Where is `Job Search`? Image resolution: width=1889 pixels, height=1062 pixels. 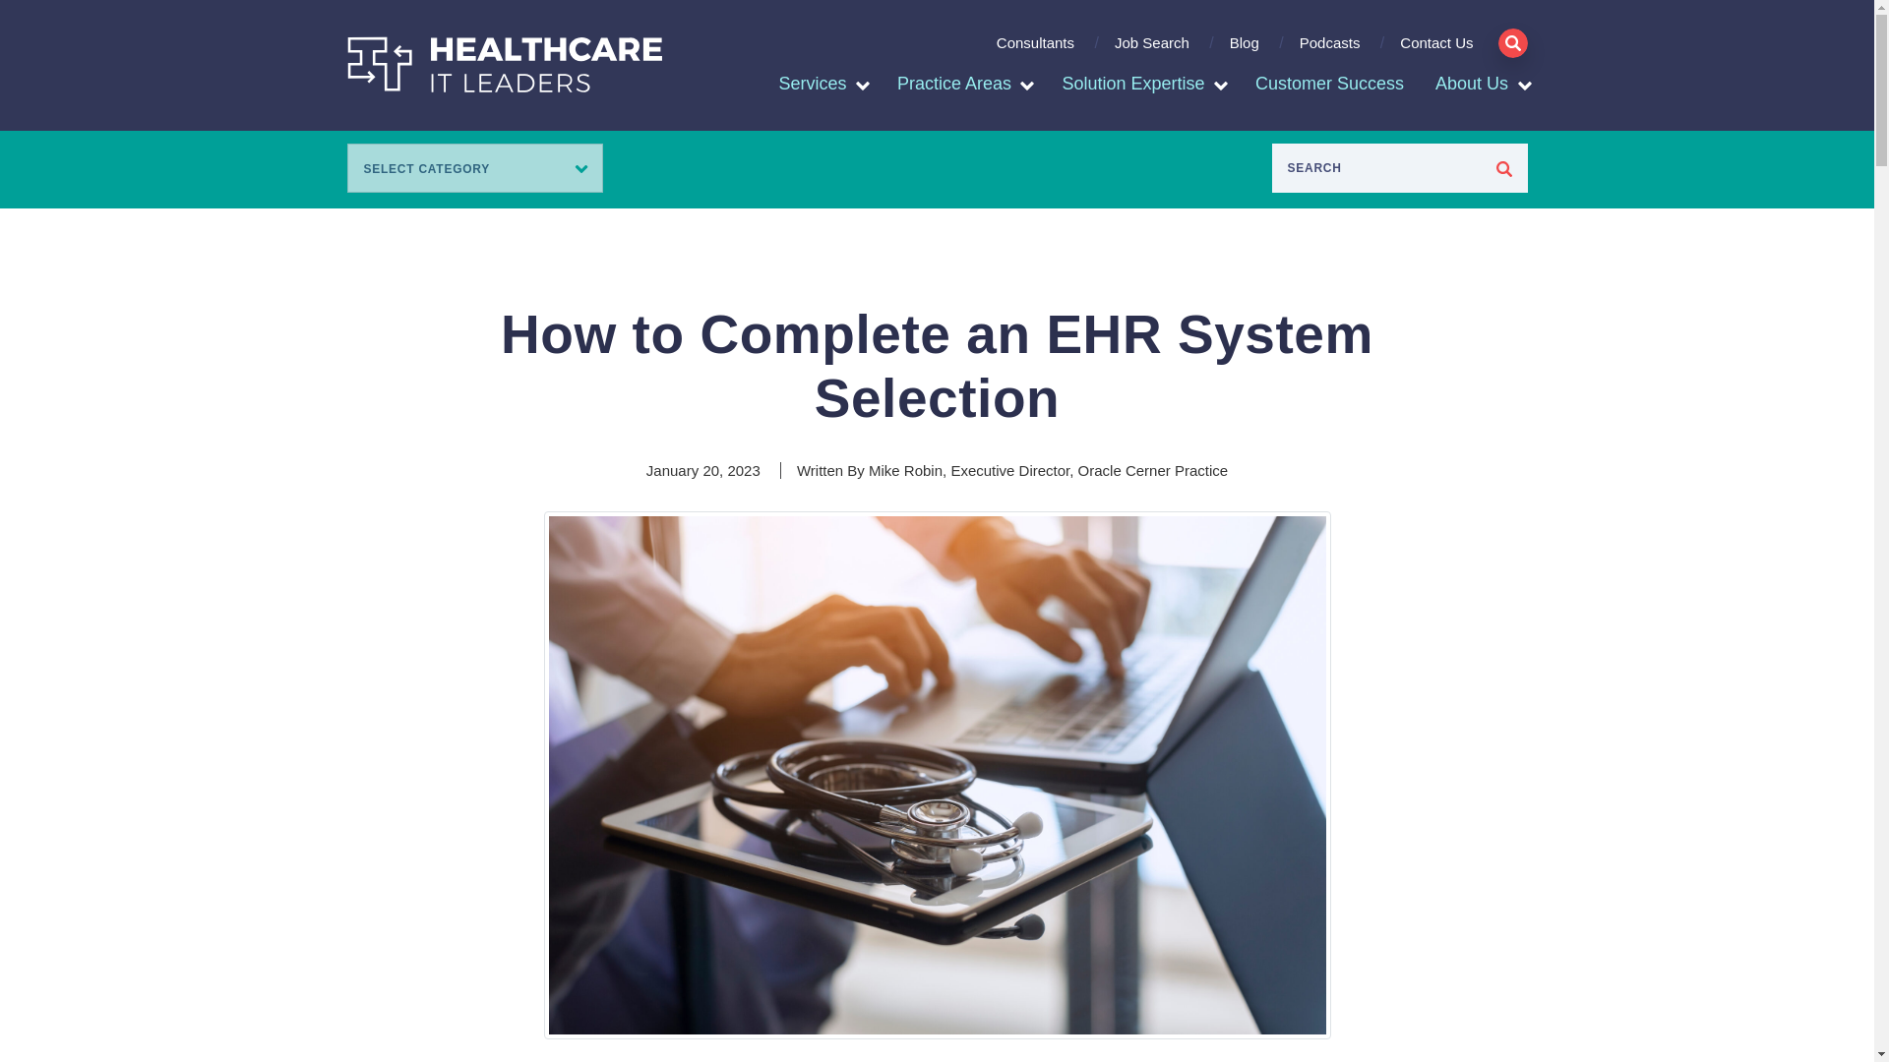 Job Search is located at coordinates (1151, 51).